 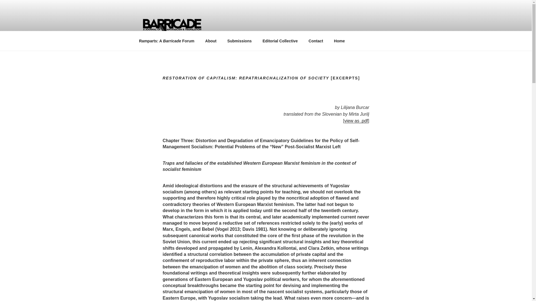 What do you see at coordinates (280, 41) in the screenshot?
I see `Editorial Collective` at bounding box center [280, 41].